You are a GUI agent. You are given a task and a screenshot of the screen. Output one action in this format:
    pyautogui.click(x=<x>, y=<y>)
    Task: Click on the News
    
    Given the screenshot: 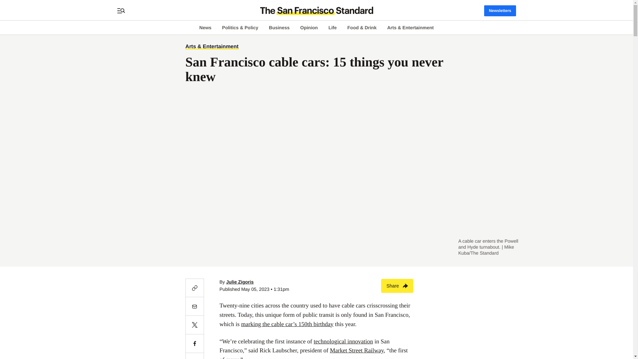 What is the action you would take?
    pyautogui.click(x=205, y=27)
    